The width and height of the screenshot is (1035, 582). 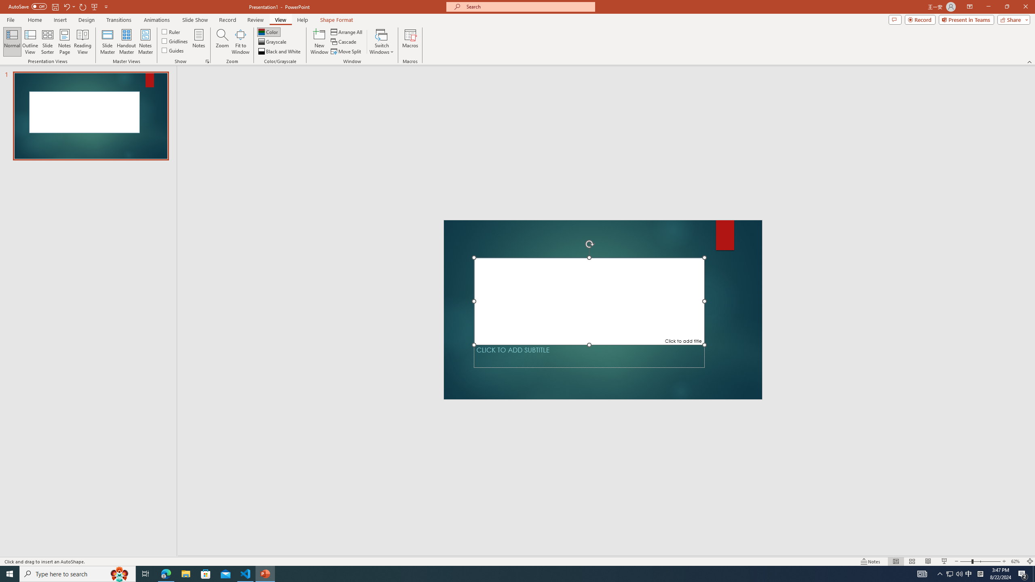 What do you see at coordinates (240, 42) in the screenshot?
I see `Fit to Window` at bounding box center [240, 42].